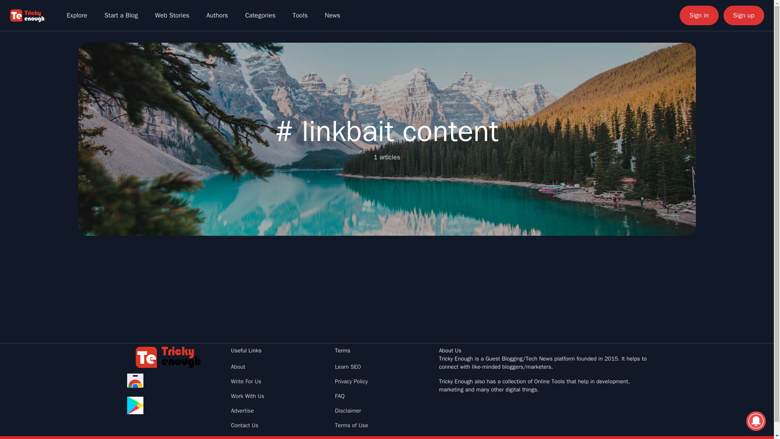  What do you see at coordinates (121, 15) in the screenshot?
I see `Start a Blog` at bounding box center [121, 15].